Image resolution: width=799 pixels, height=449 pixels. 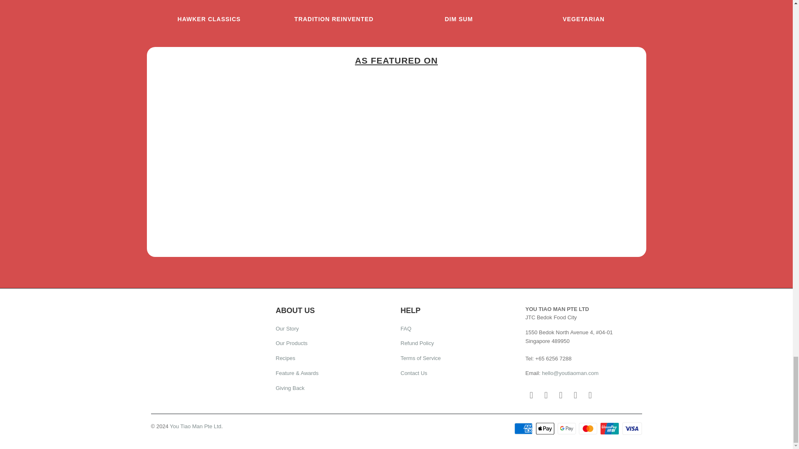 I want to click on You Tiao Man Pte Ltd on Instagram, so click(x=546, y=395).